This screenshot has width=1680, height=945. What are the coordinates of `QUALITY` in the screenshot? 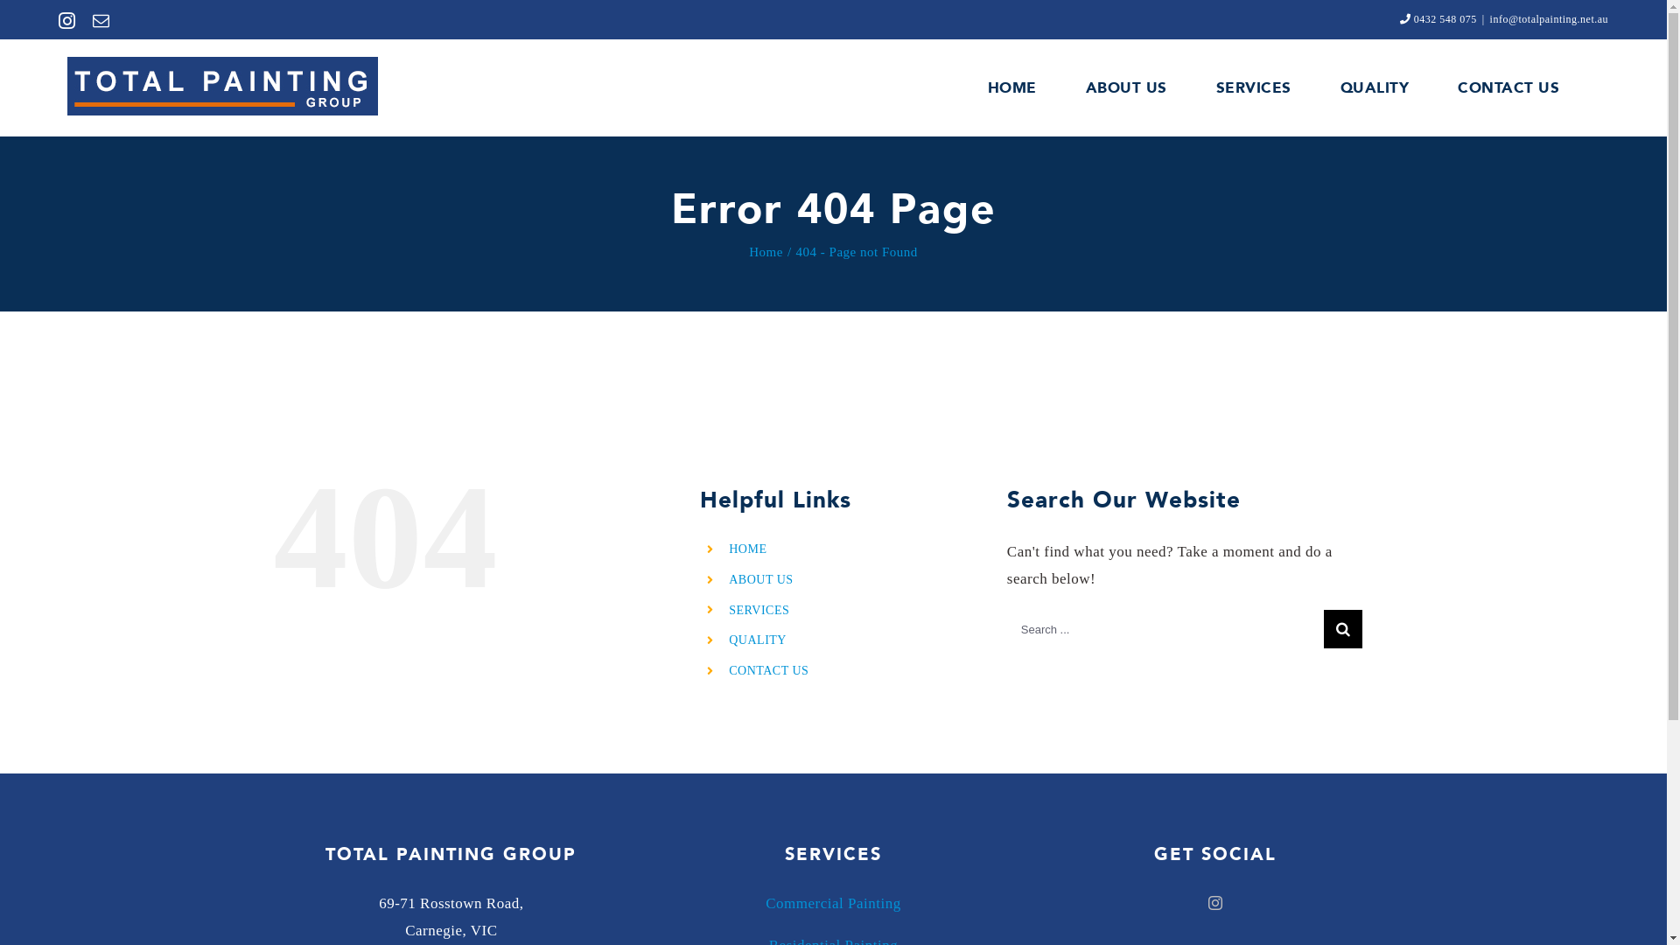 It's located at (758, 640).